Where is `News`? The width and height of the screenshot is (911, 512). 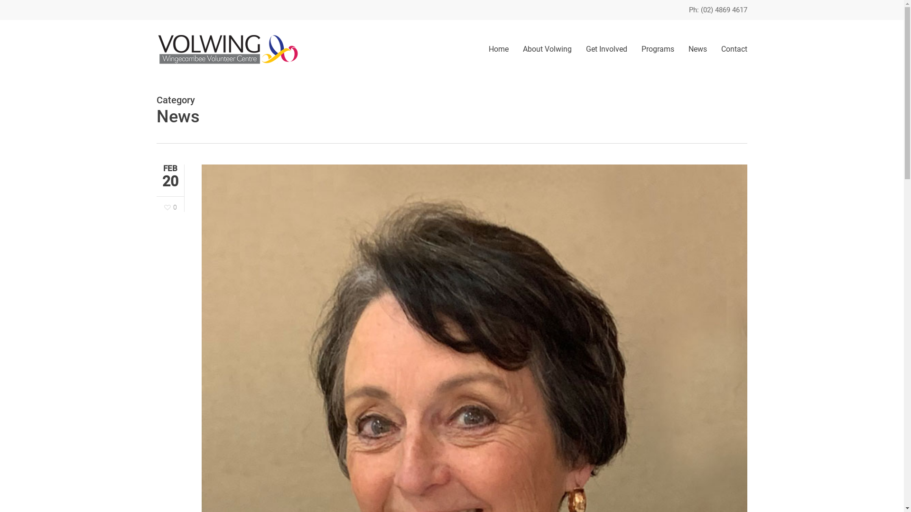 News is located at coordinates (697, 49).